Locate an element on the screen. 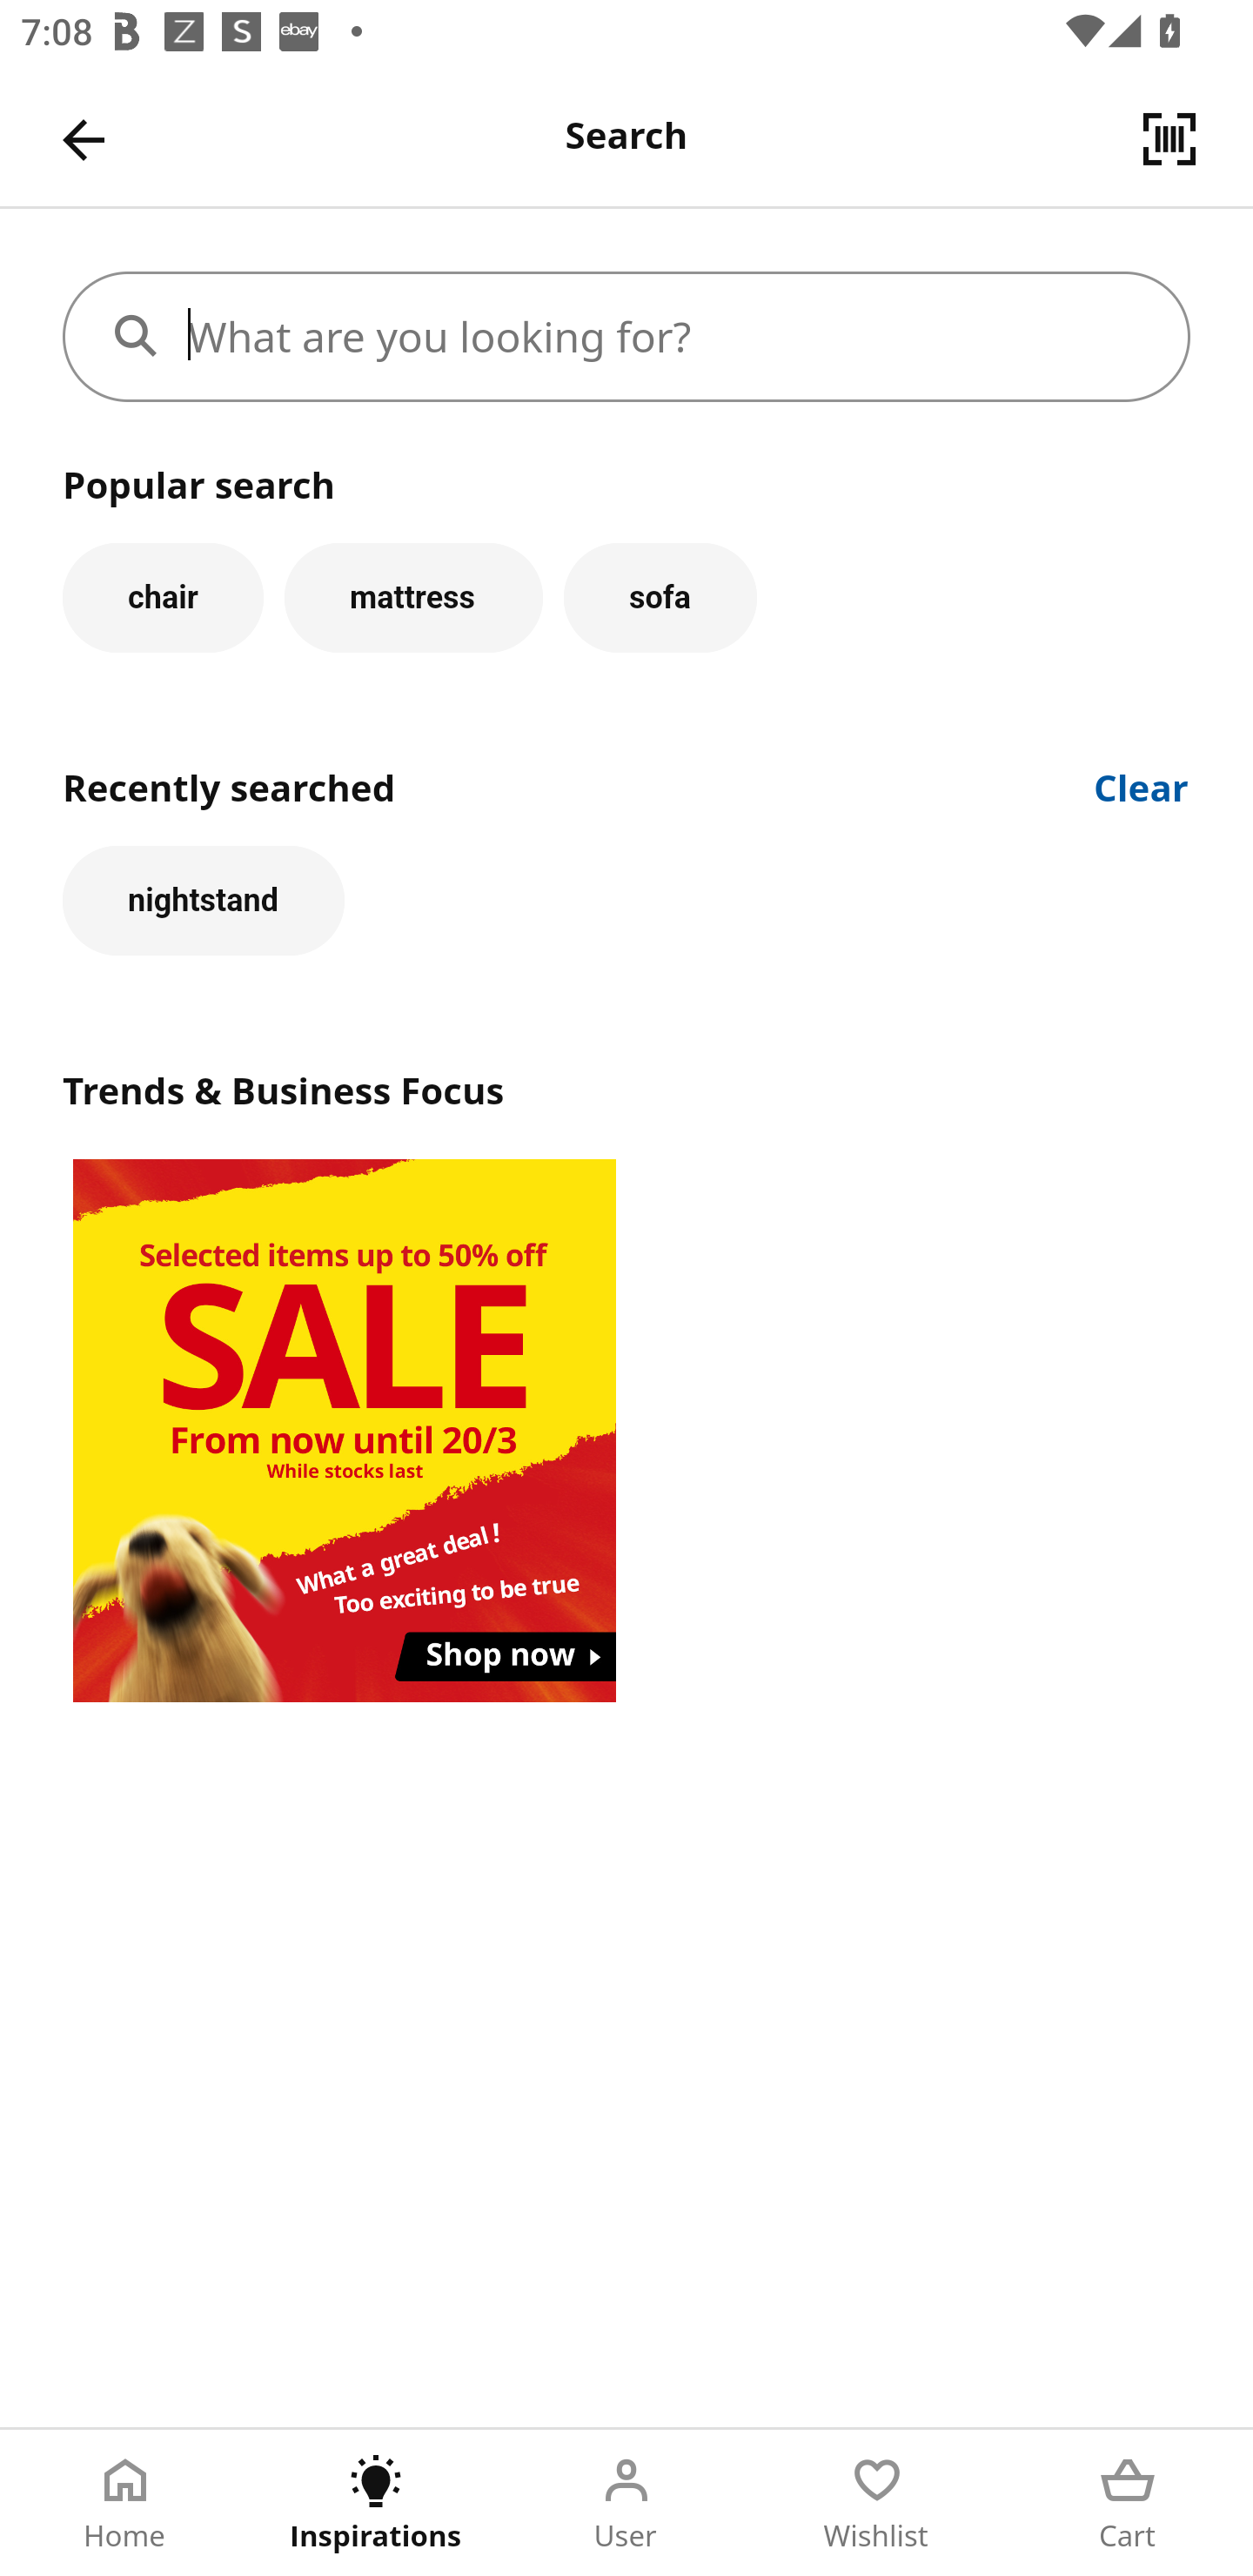 The width and height of the screenshot is (1253, 2576). Home
Tab 1 of 5 is located at coordinates (125, 2503).